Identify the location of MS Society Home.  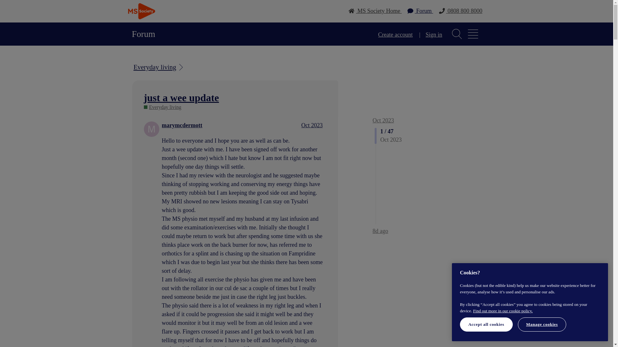
(375, 11).